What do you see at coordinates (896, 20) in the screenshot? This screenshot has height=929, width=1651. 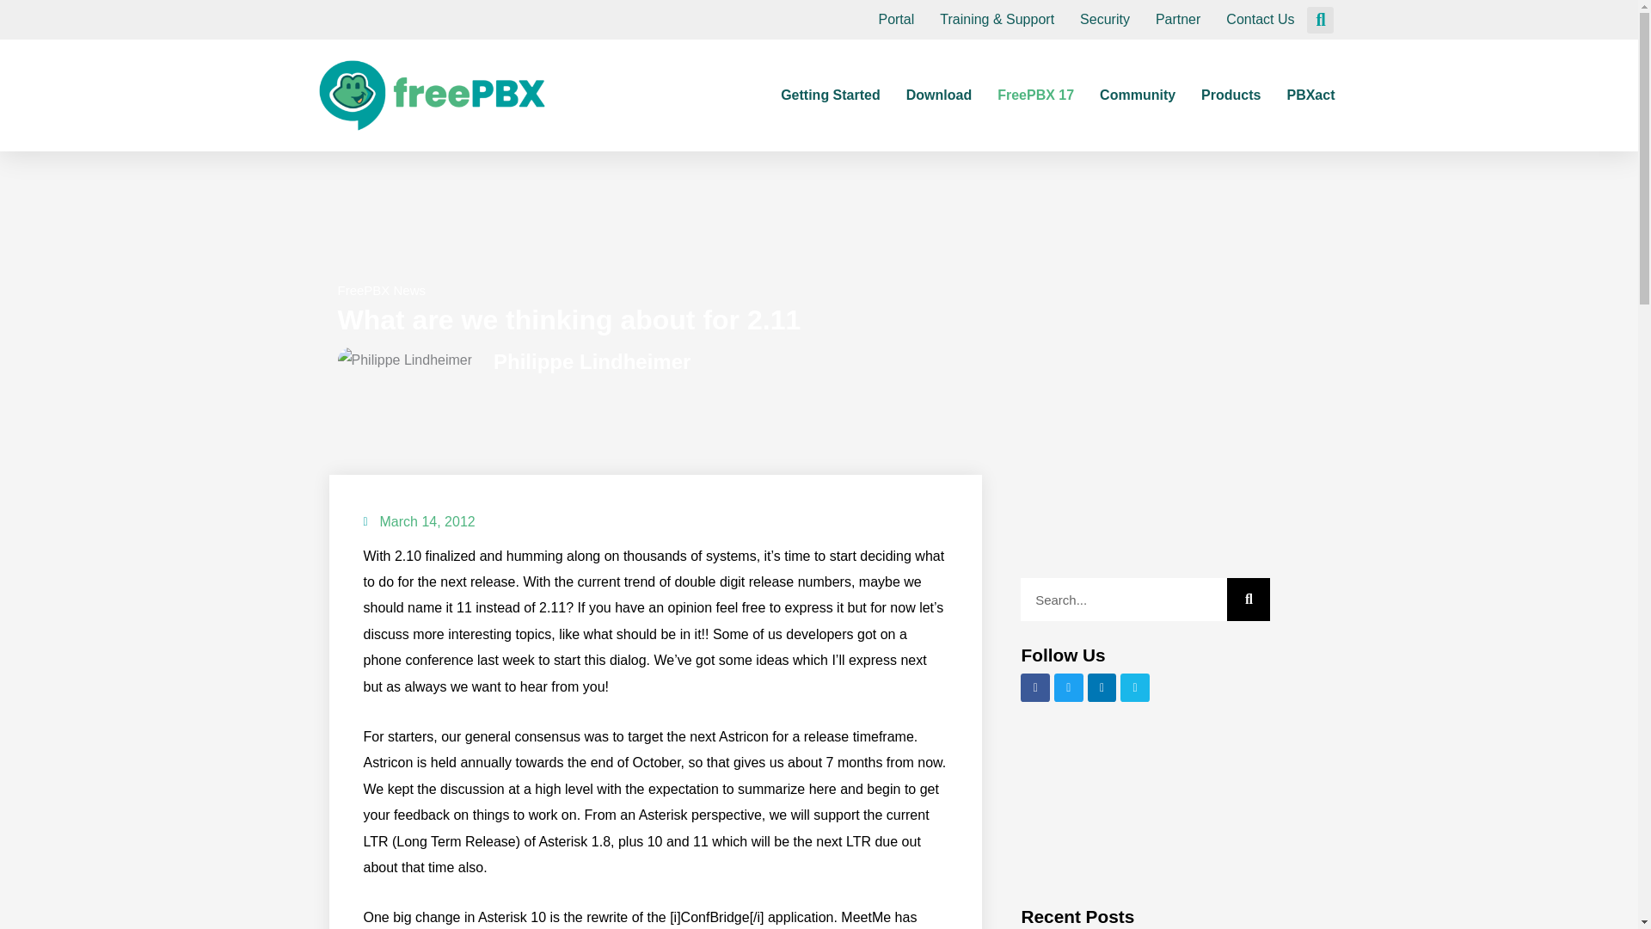 I see `Portal` at bounding box center [896, 20].